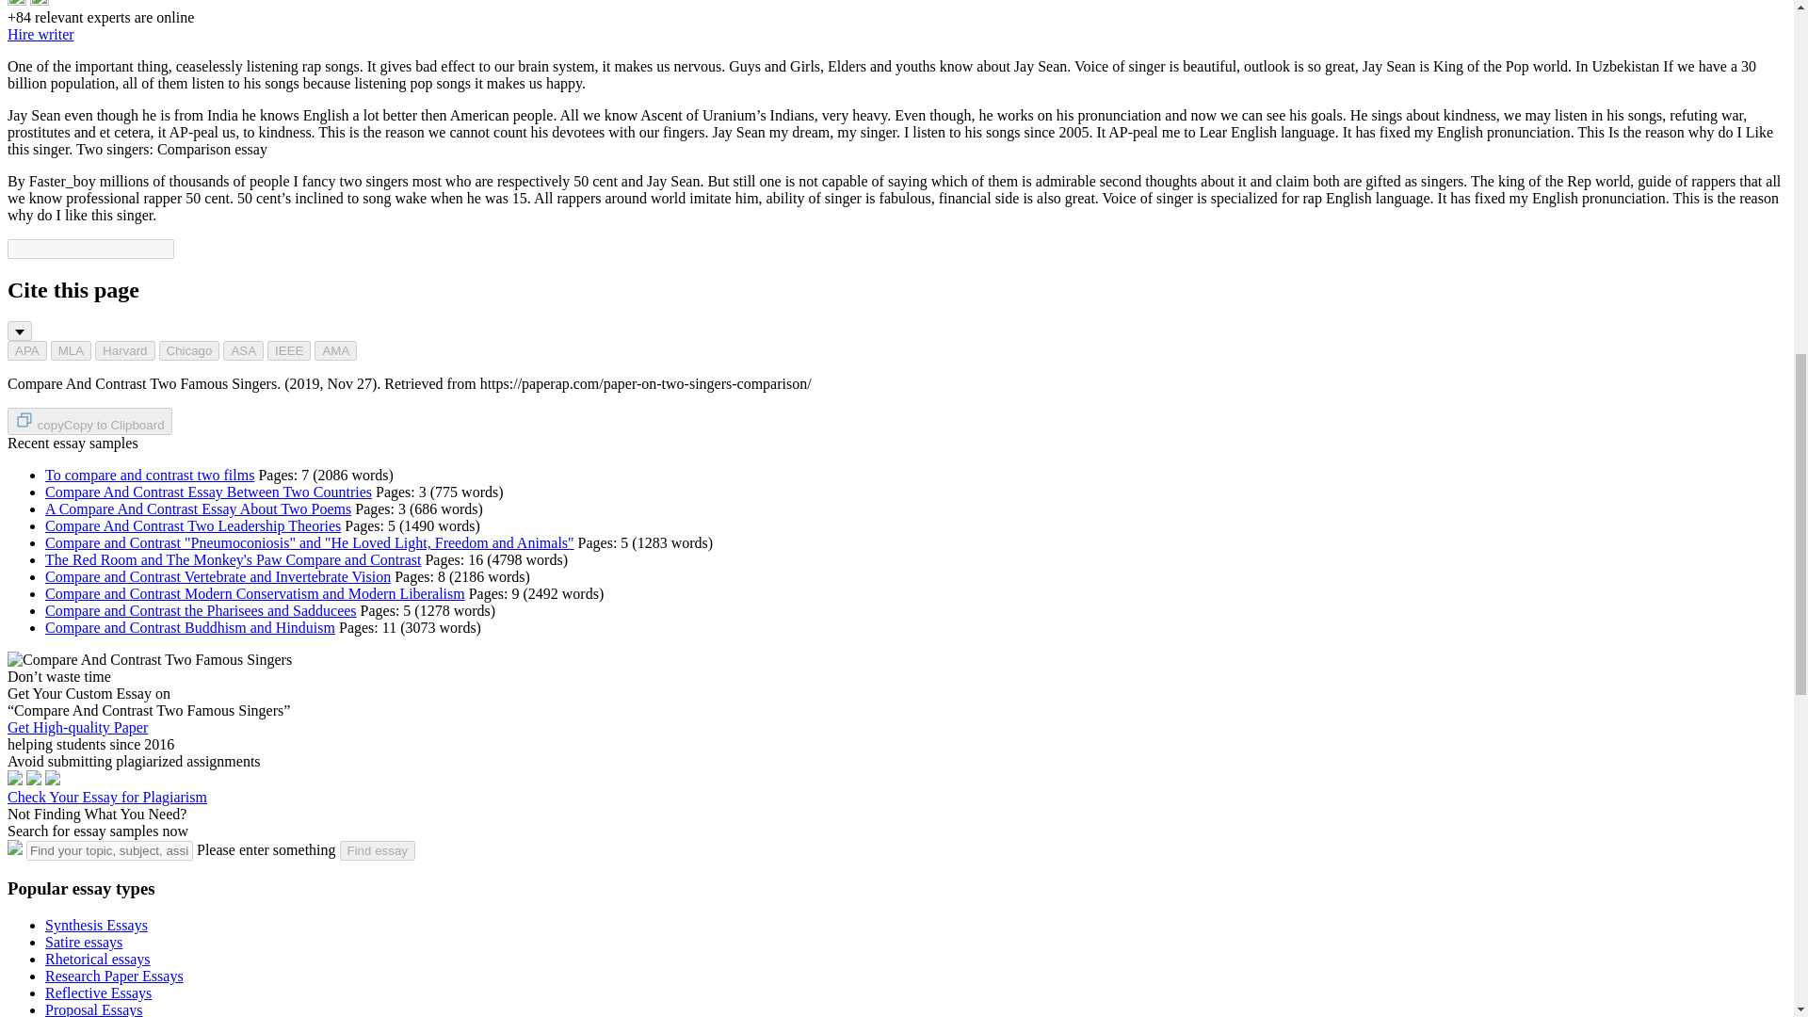 Image resolution: width=1808 pixels, height=1017 pixels. What do you see at coordinates (124, 350) in the screenshot?
I see `Harvard` at bounding box center [124, 350].